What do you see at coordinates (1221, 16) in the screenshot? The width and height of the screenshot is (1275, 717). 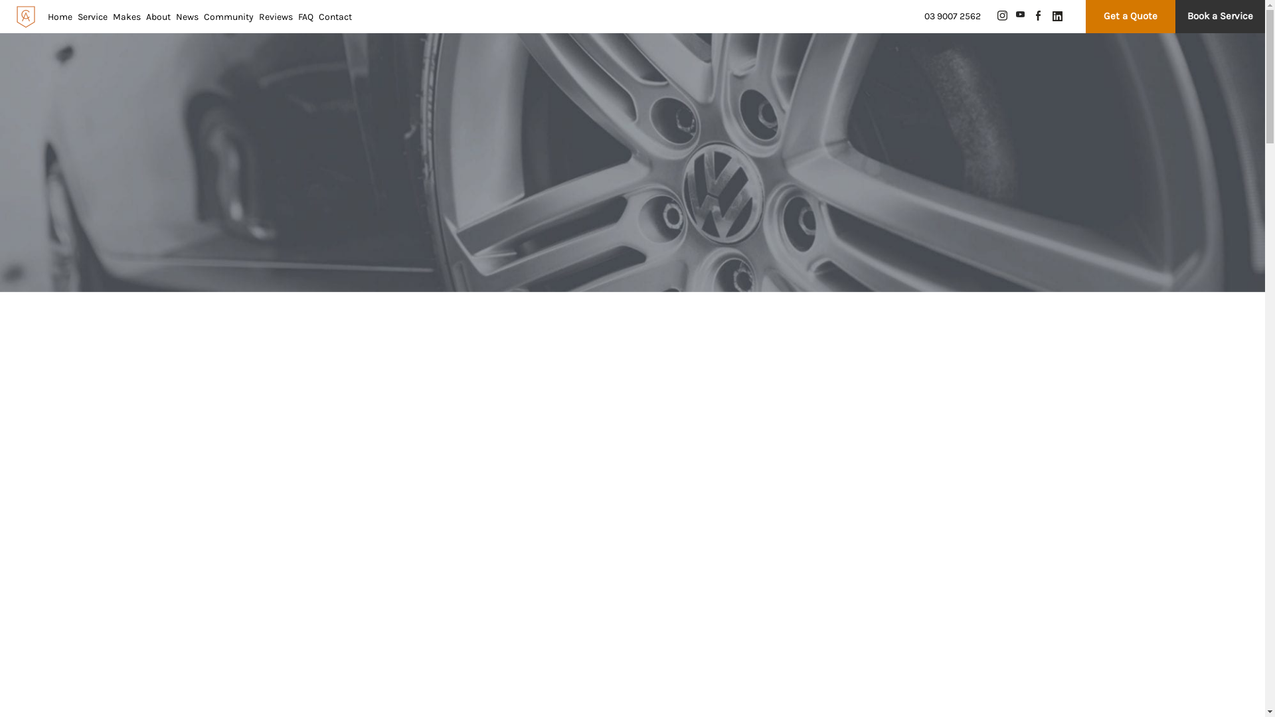 I see `Book a Service` at bounding box center [1221, 16].